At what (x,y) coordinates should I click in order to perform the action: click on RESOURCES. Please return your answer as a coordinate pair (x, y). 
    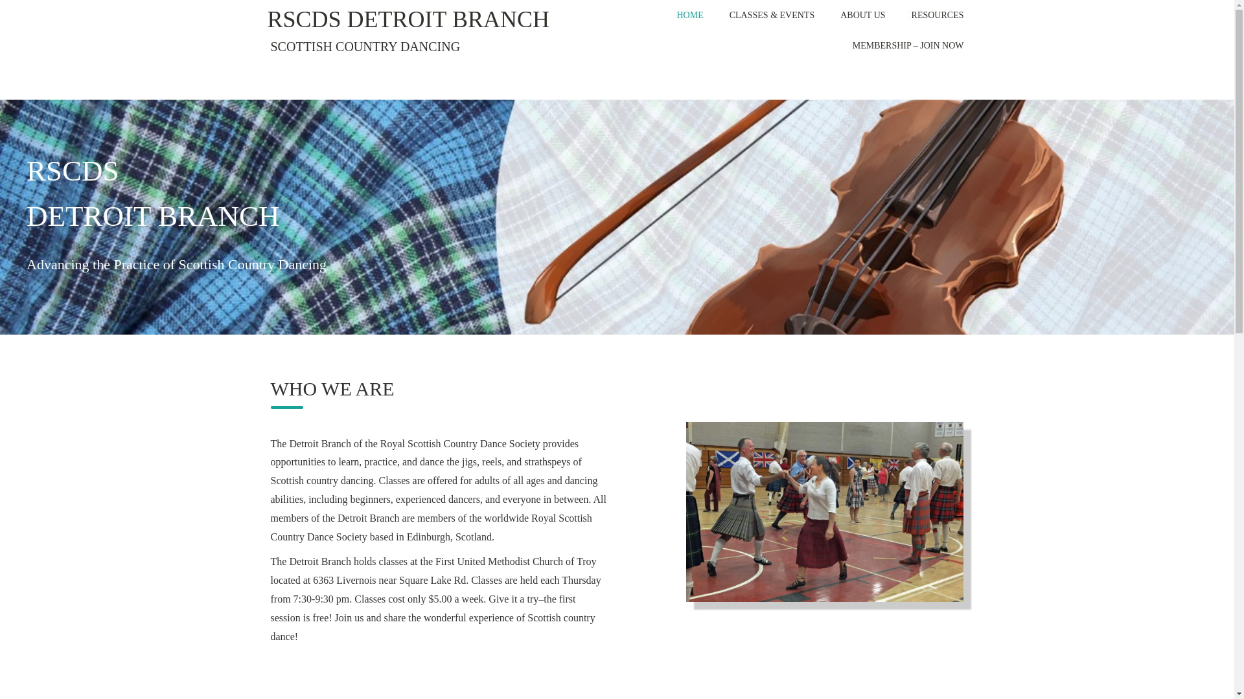
    Looking at the image, I should click on (937, 16).